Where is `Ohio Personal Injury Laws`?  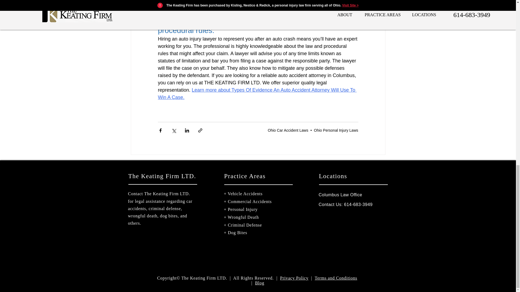
Ohio Personal Injury Laws is located at coordinates (336, 130).